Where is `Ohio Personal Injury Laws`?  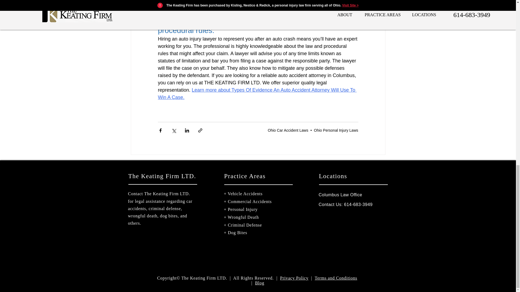
Ohio Personal Injury Laws is located at coordinates (336, 130).